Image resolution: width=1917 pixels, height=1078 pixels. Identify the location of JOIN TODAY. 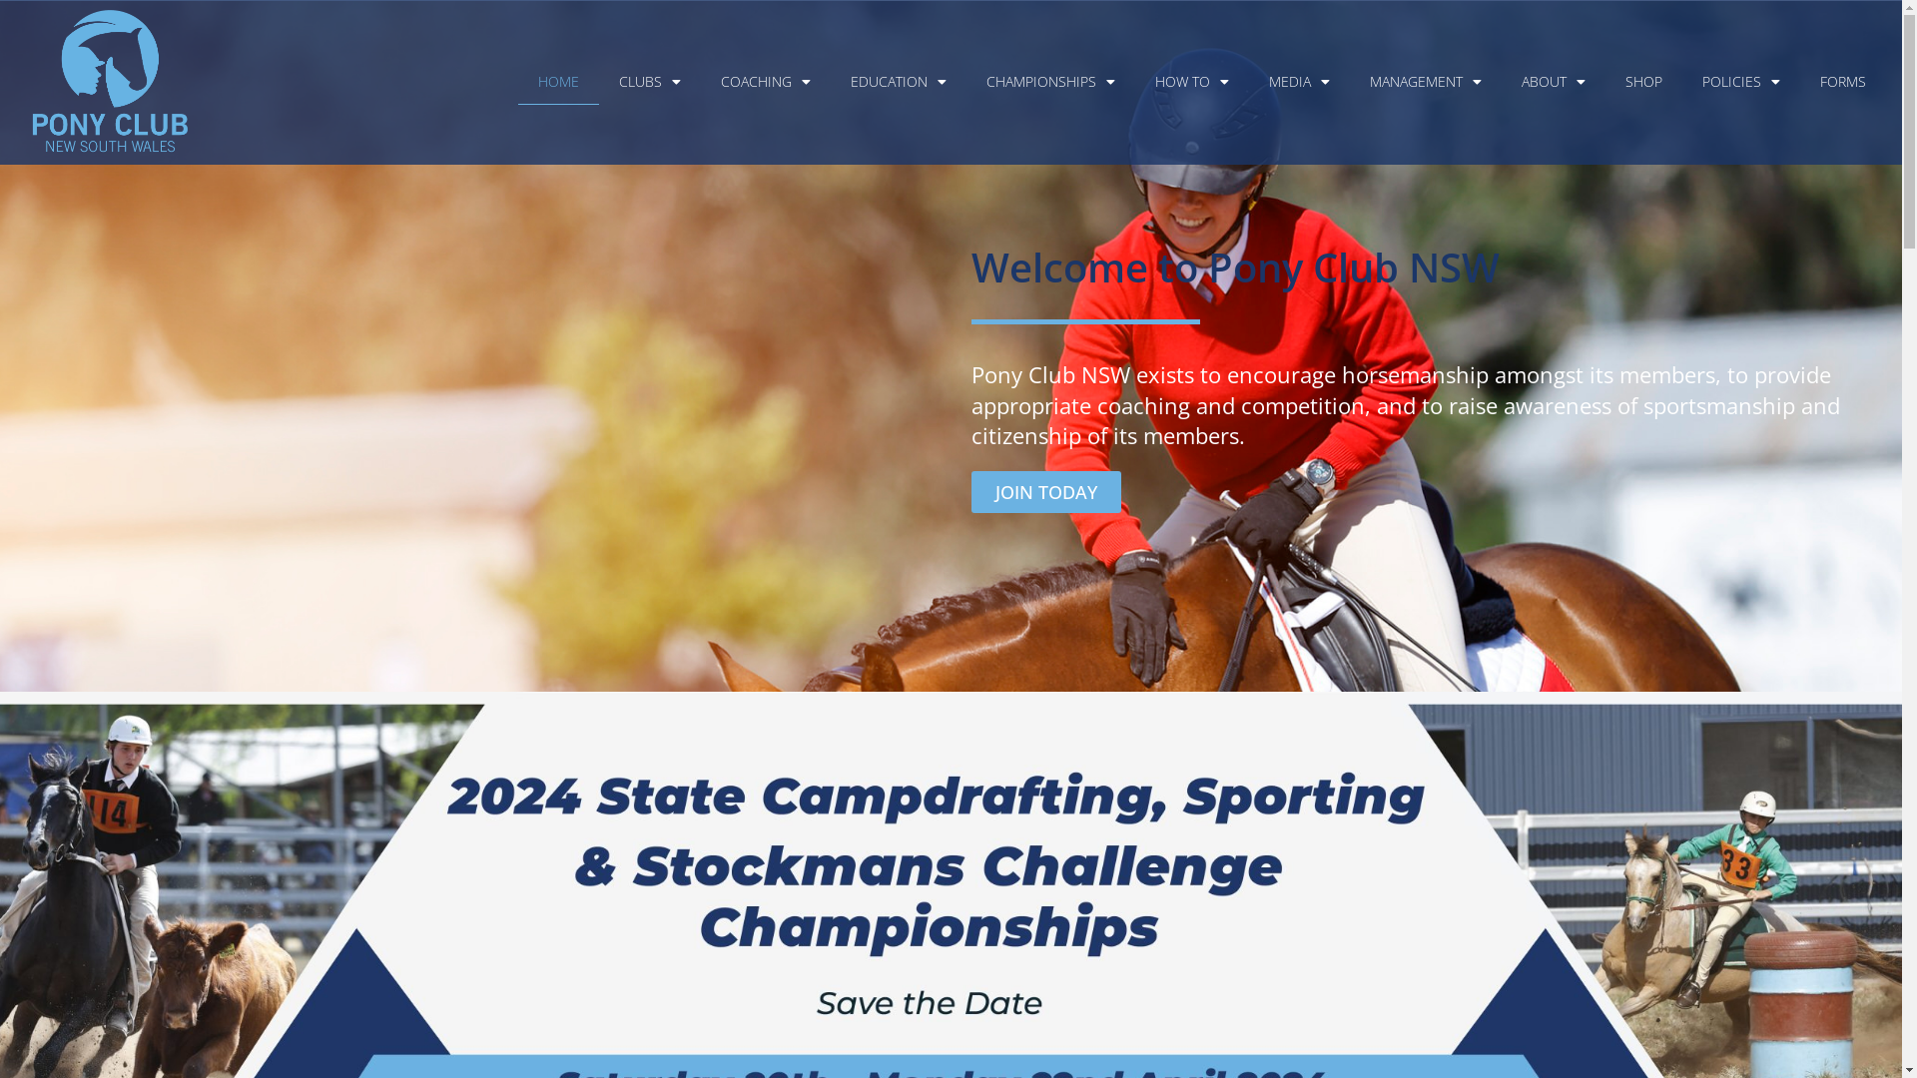
(1045, 492).